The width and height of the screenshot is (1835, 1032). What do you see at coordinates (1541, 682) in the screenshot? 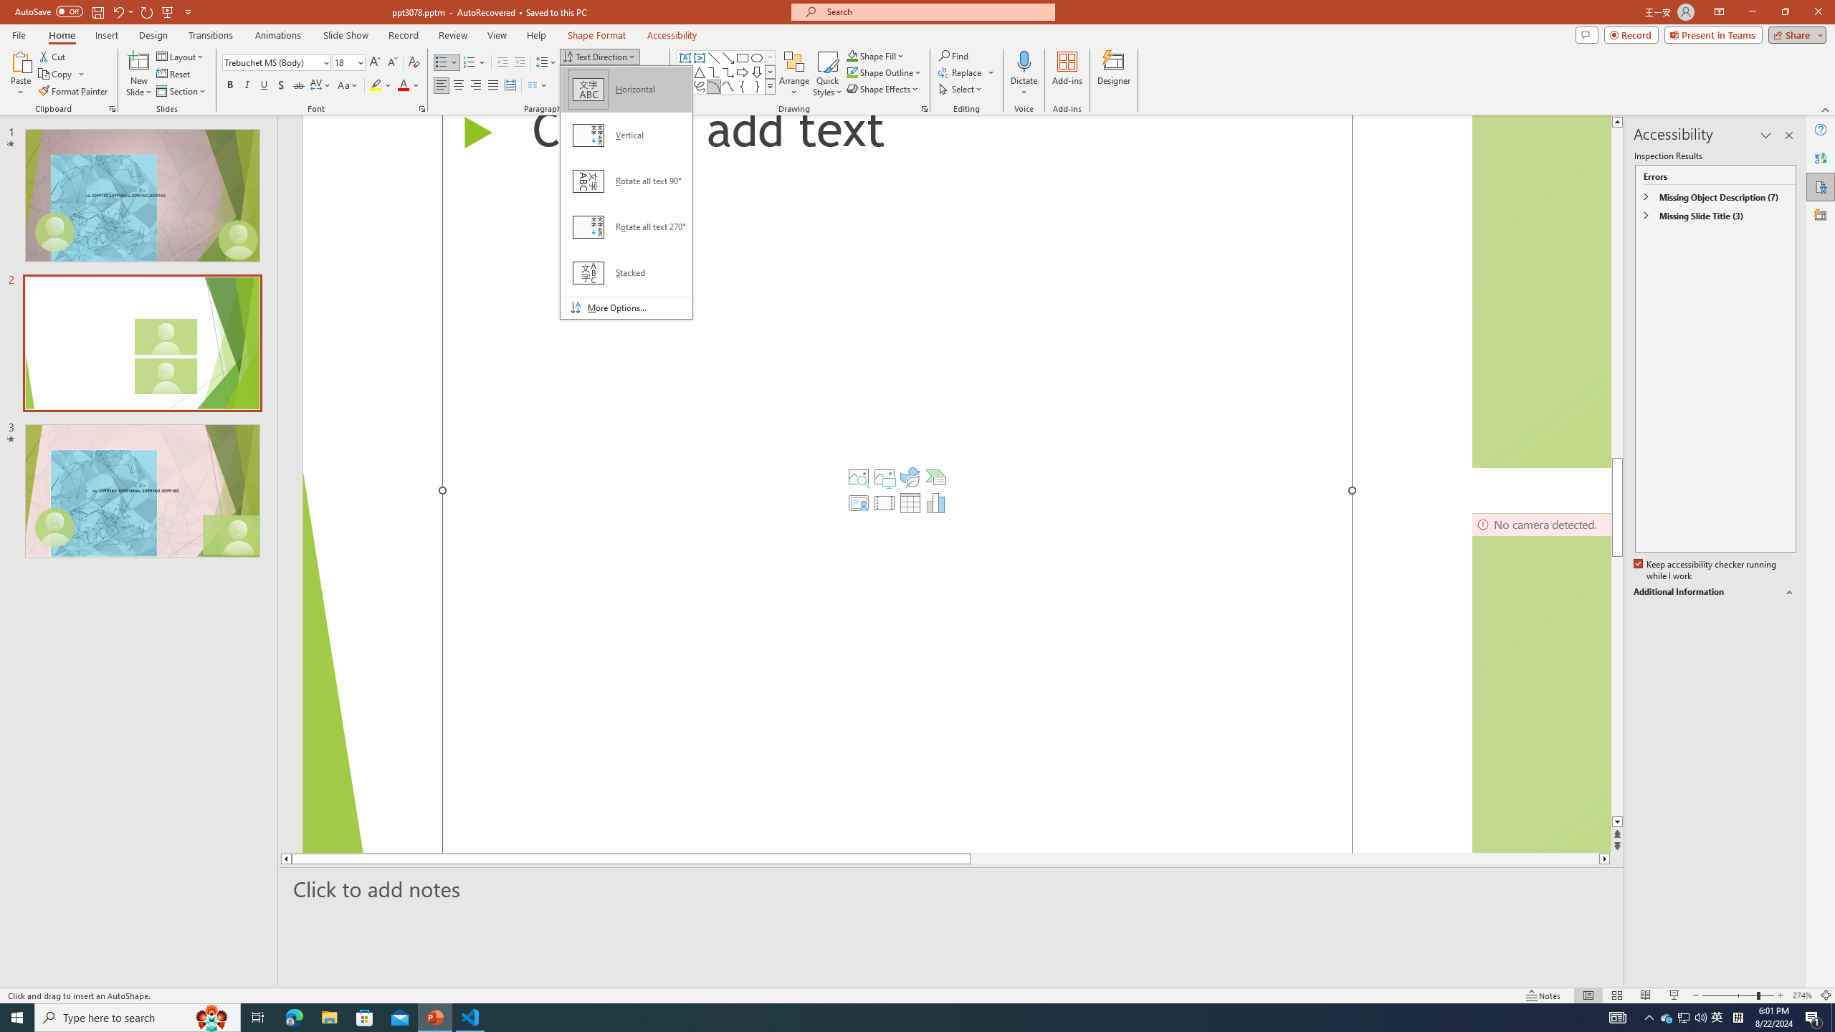
I see `Camera 3, No camera detected.` at bounding box center [1541, 682].